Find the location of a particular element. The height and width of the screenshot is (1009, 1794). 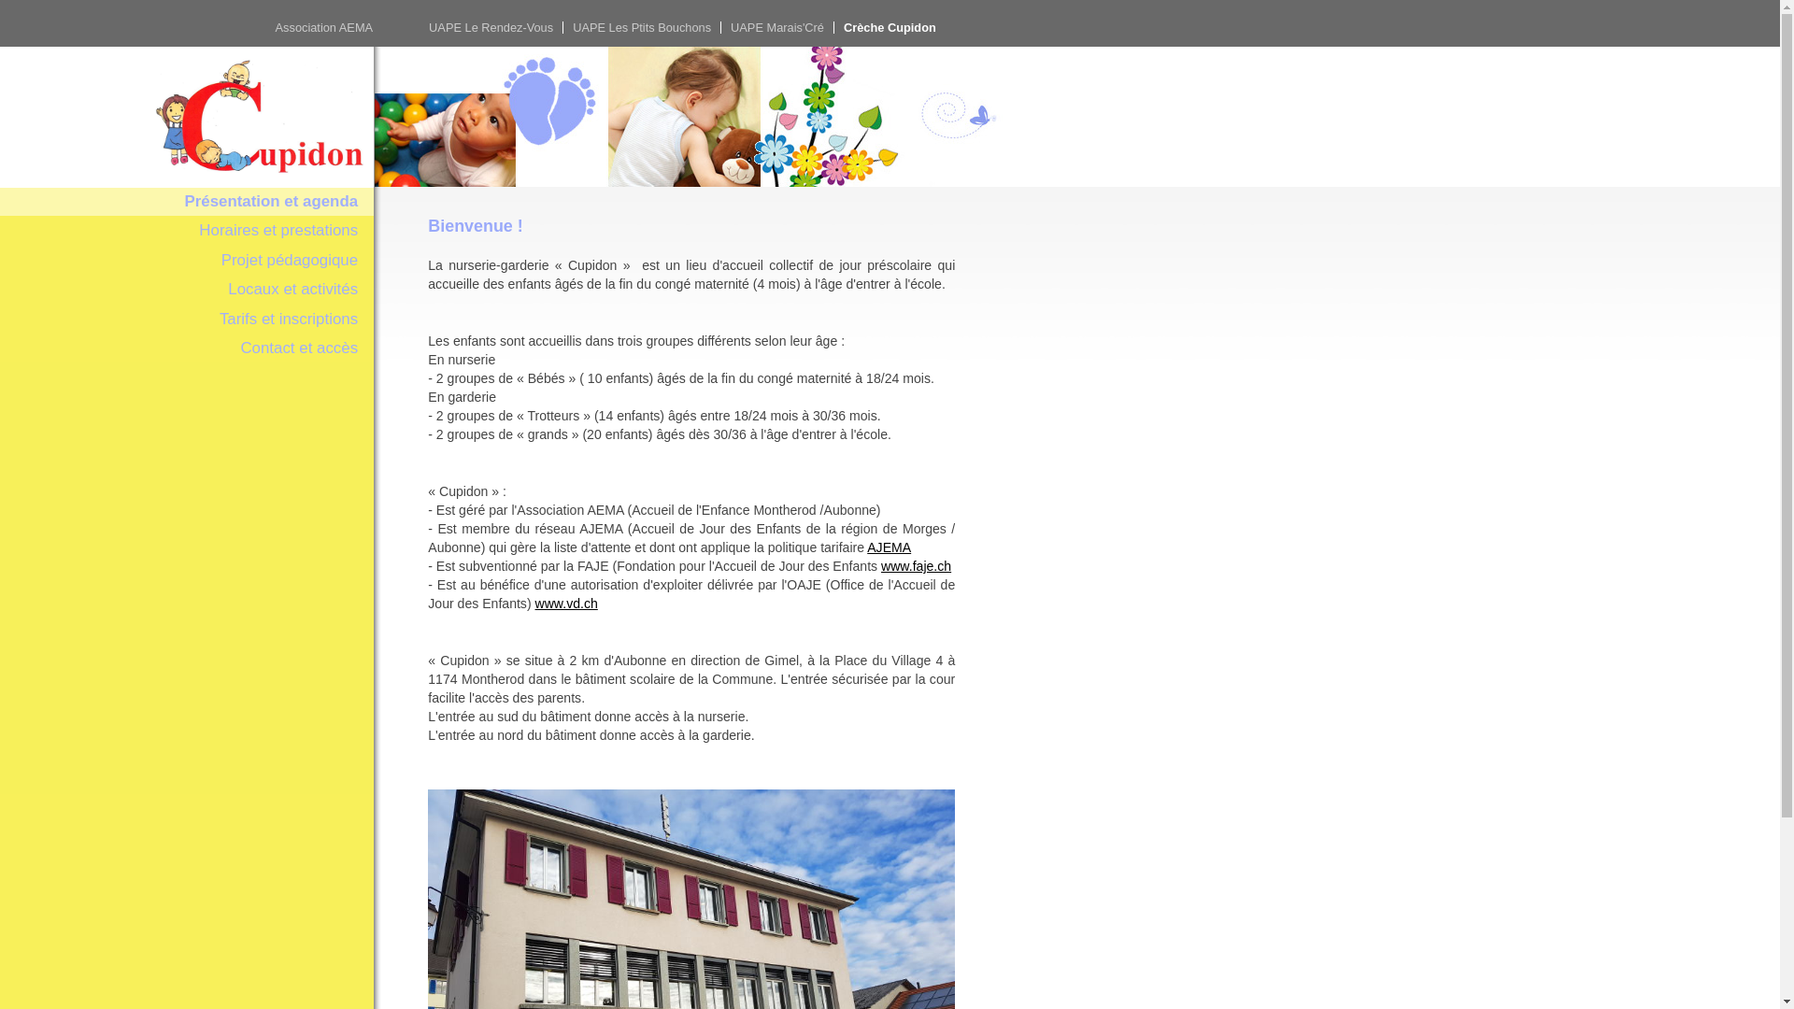

www.vd.ch is located at coordinates (566, 604).